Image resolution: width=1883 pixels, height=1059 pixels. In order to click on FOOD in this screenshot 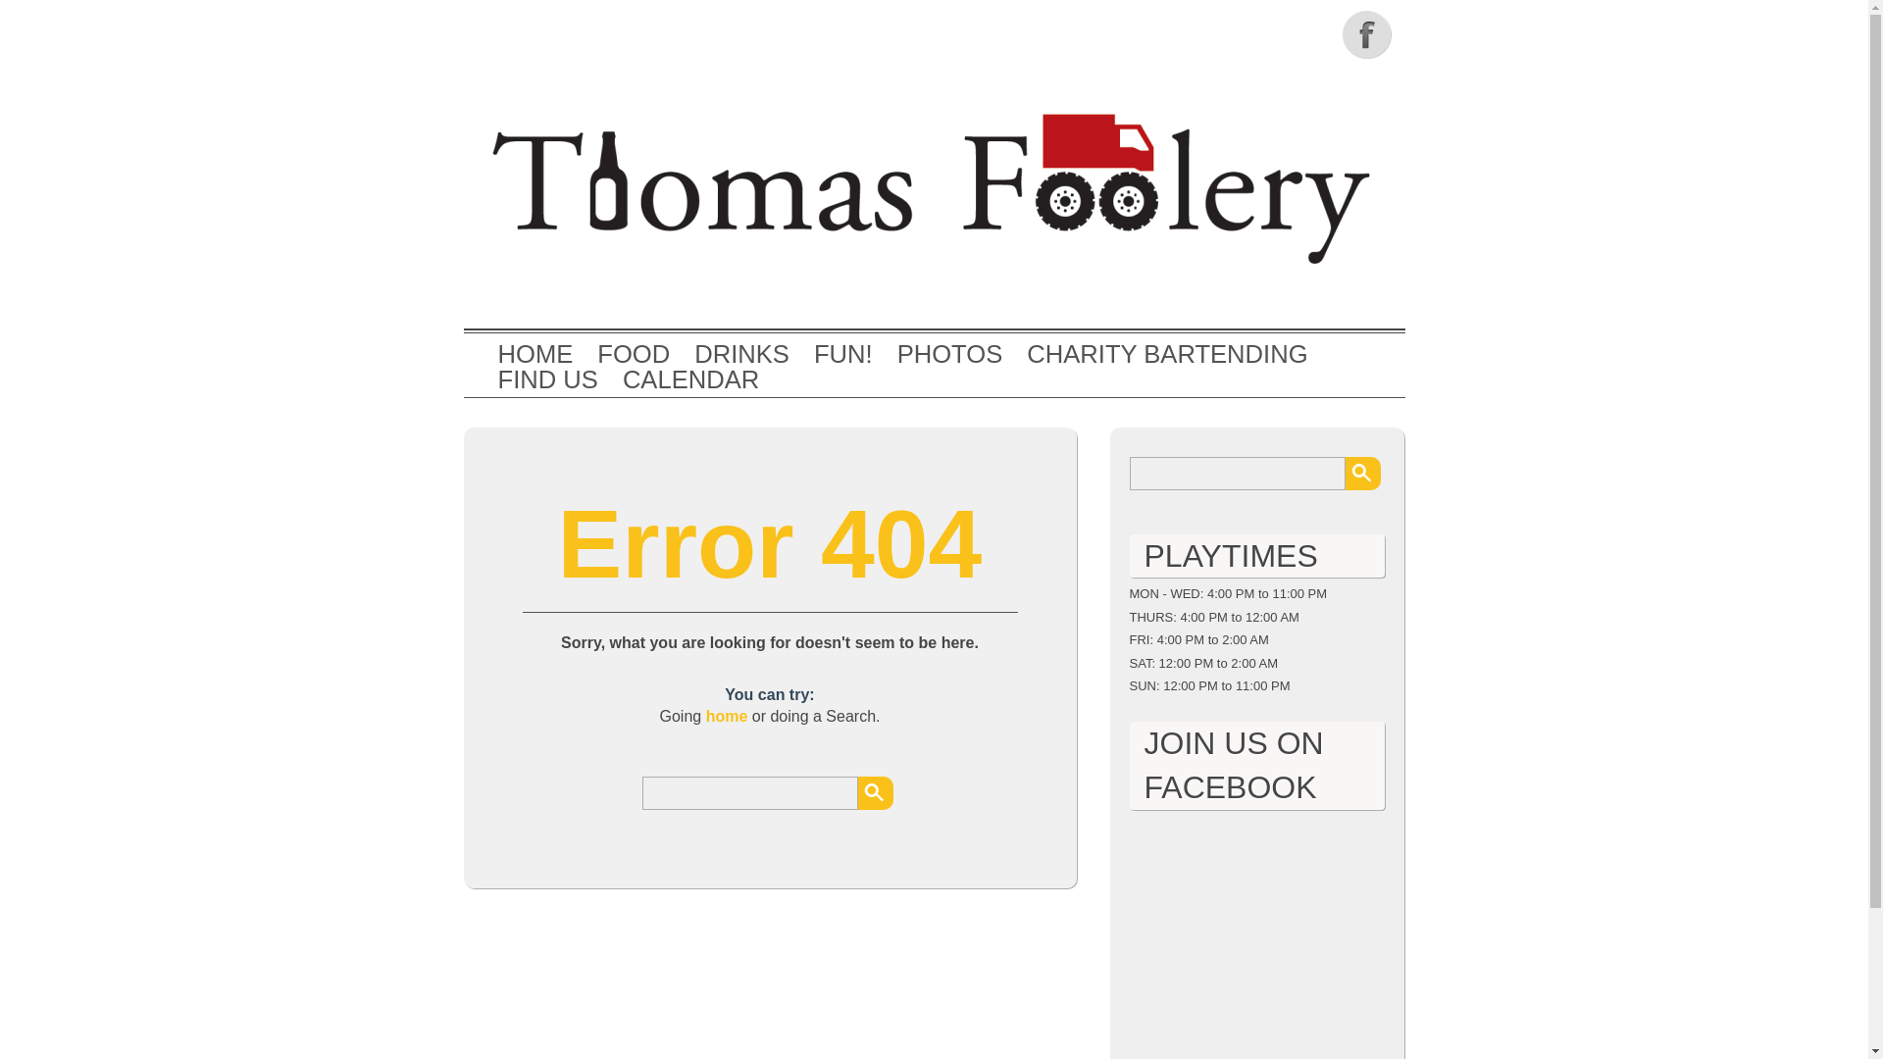, I will do `click(634, 354)`.